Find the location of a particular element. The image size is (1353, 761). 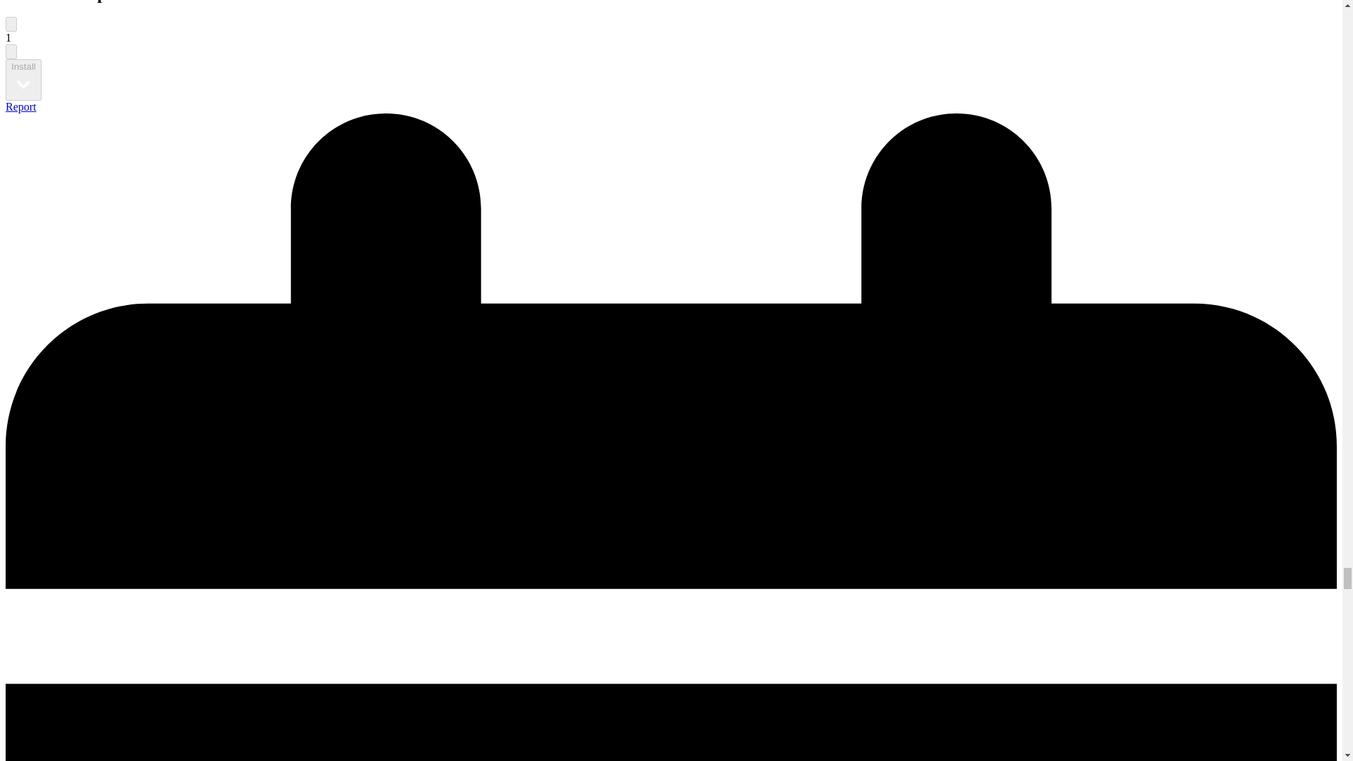

Report is located at coordinates (20, 106).